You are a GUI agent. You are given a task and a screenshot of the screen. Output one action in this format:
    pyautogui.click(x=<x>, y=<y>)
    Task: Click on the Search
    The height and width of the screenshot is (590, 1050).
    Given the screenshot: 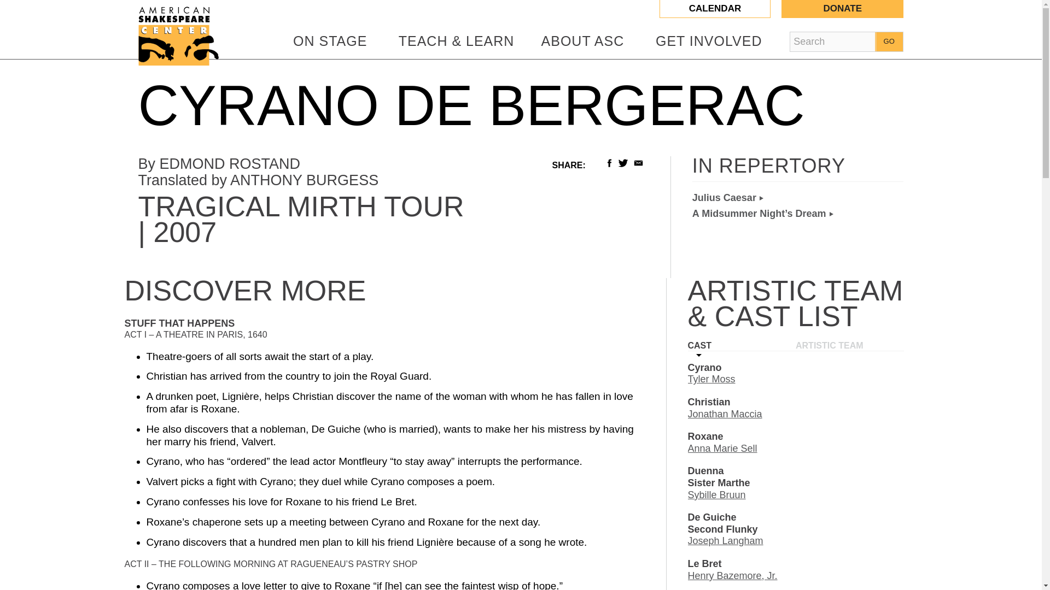 What is the action you would take?
    pyautogui.click(x=833, y=42)
    